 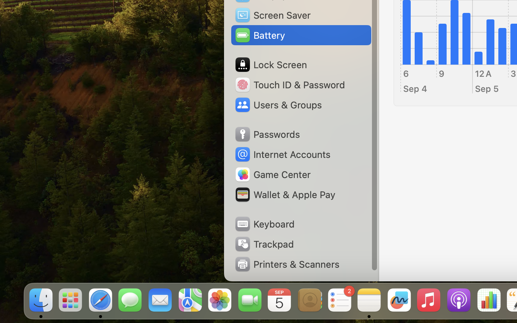 I want to click on Passwords, so click(x=267, y=134).